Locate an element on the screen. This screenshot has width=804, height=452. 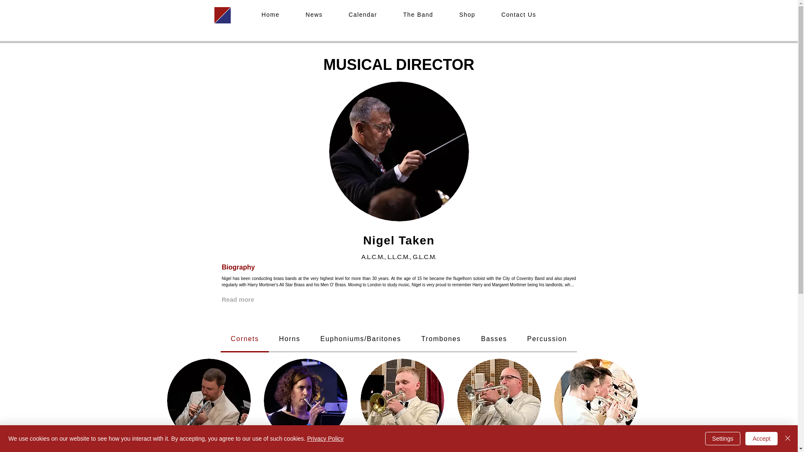
Contact Us is located at coordinates (518, 15).